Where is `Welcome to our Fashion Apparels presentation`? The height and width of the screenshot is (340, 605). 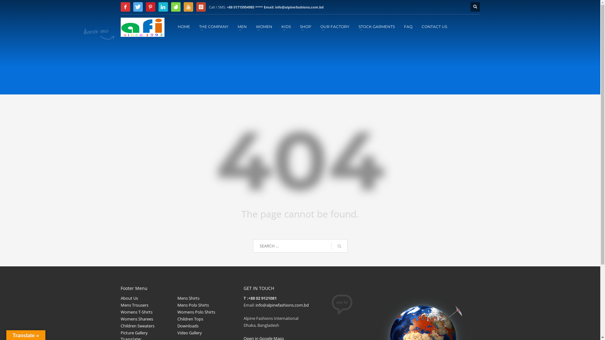
Welcome to our Fashion Apparels presentation is located at coordinates (142, 27).